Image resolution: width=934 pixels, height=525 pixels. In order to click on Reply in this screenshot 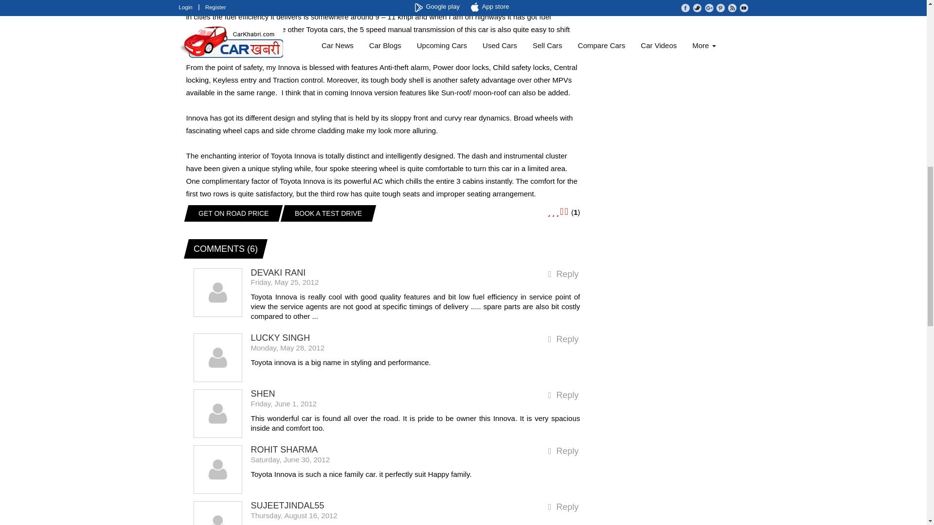, I will do `click(563, 451)`.